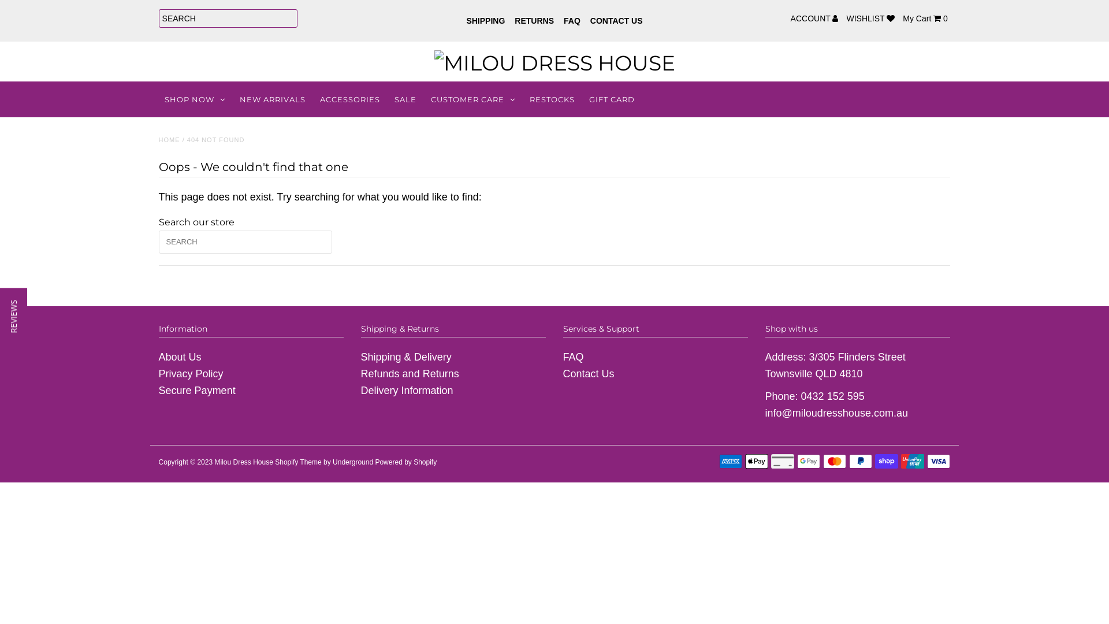 This screenshot has width=1109, height=624. Describe the element at coordinates (244, 462) in the screenshot. I see `Milou Dress House` at that location.